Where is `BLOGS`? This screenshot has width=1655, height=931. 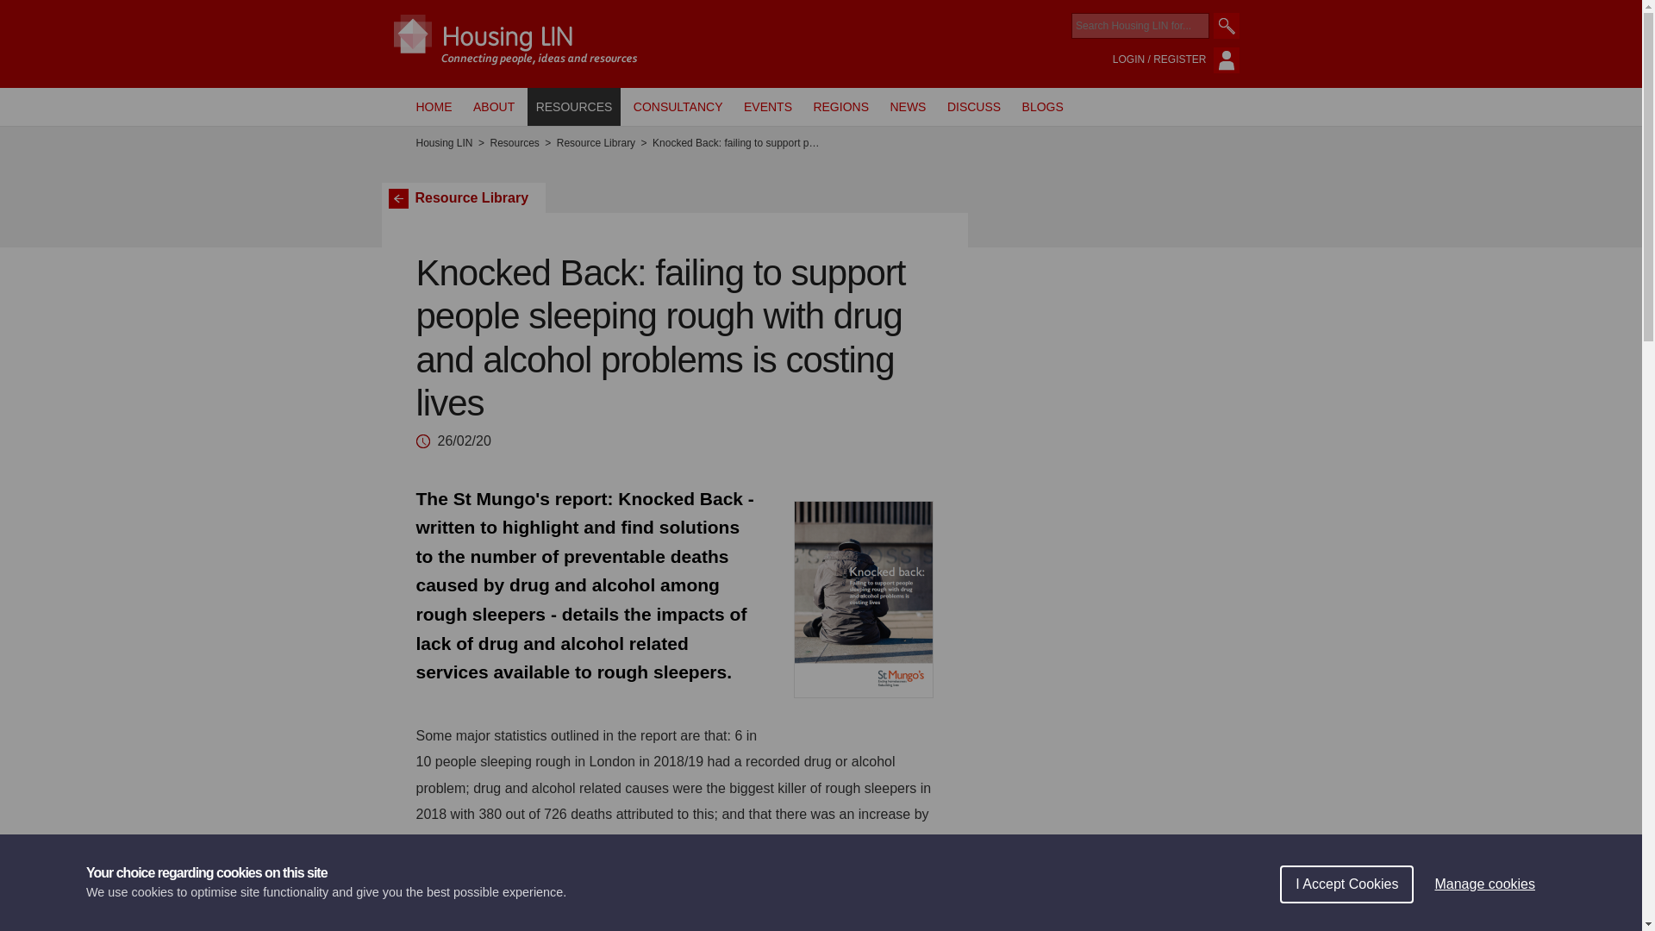
BLOGS is located at coordinates (1043, 106).